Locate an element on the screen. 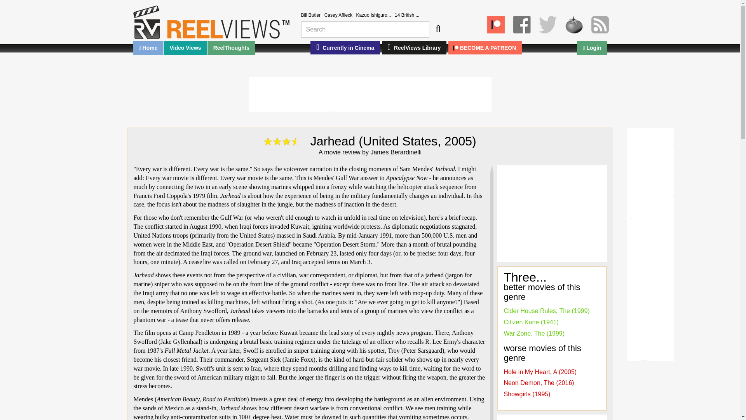  Looking for 14 British ...? is located at coordinates (407, 15).